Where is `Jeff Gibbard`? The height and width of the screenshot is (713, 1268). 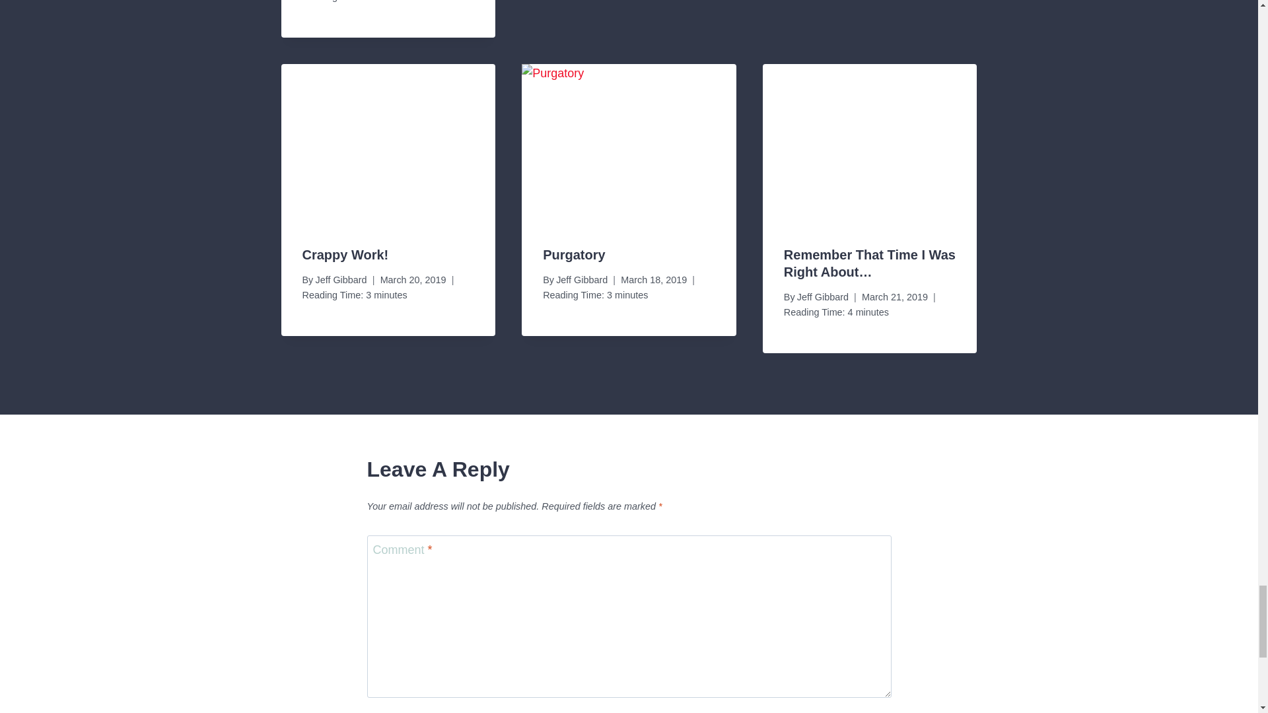 Jeff Gibbard is located at coordinates (340, 280).